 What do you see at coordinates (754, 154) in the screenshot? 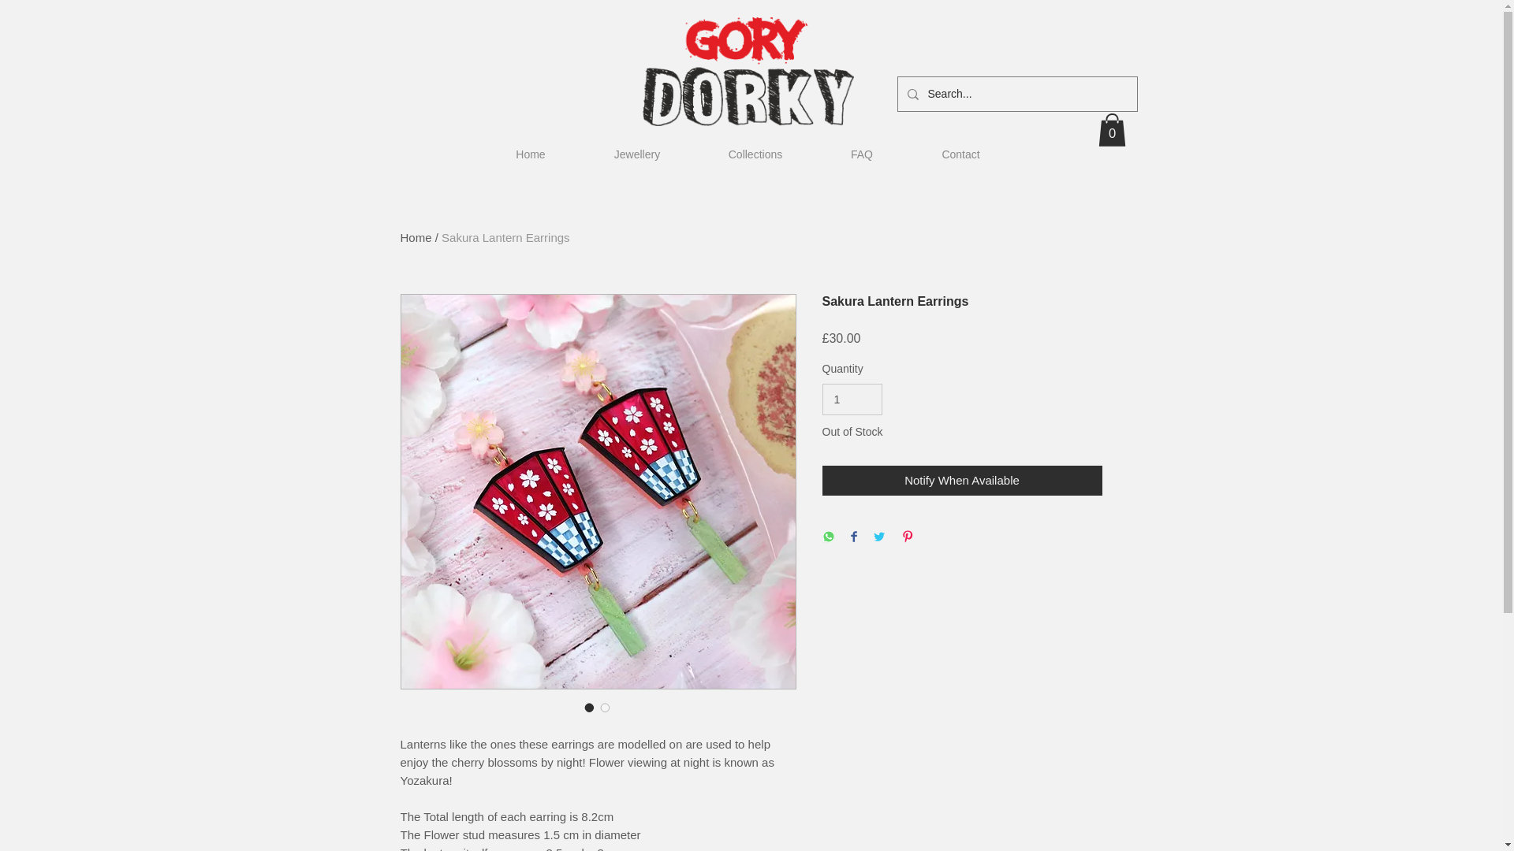
I see `Collections` at bounding box center [754, 154].